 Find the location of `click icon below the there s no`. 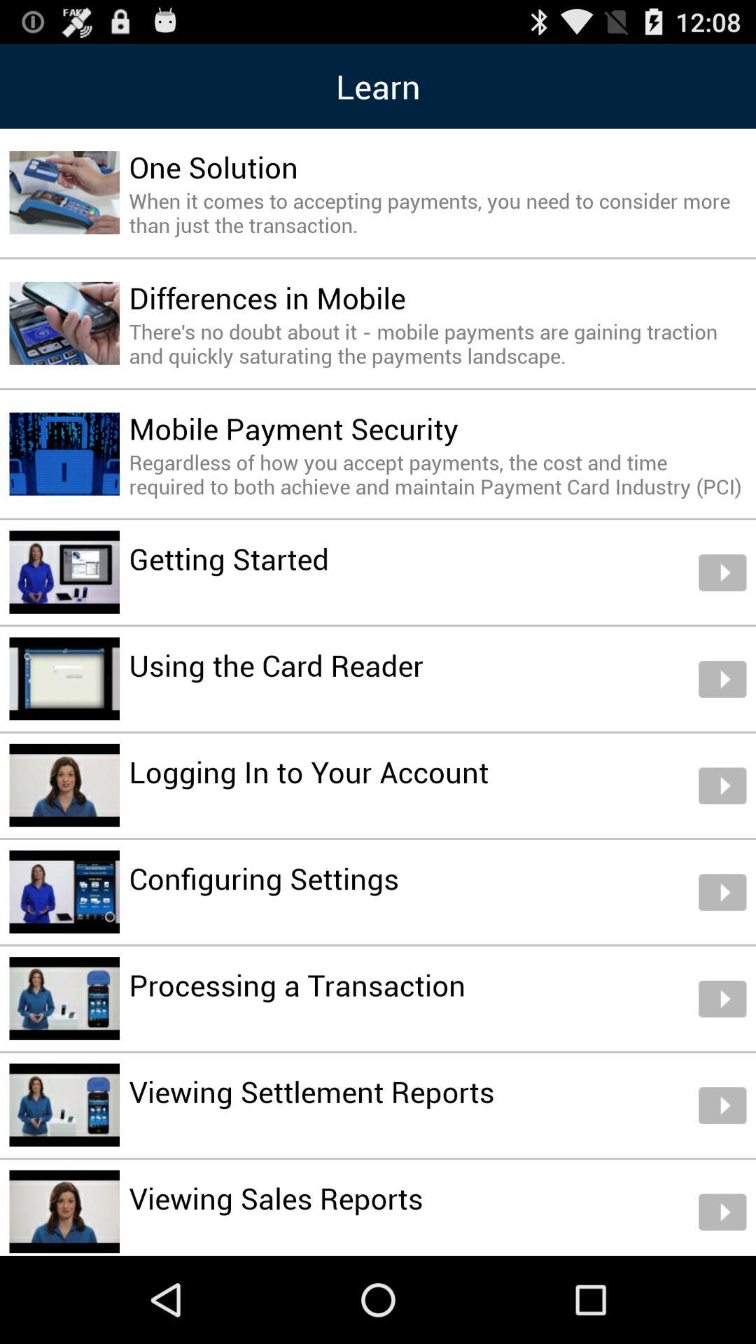

click icon below the there s no is located at coordinates (293, 428).